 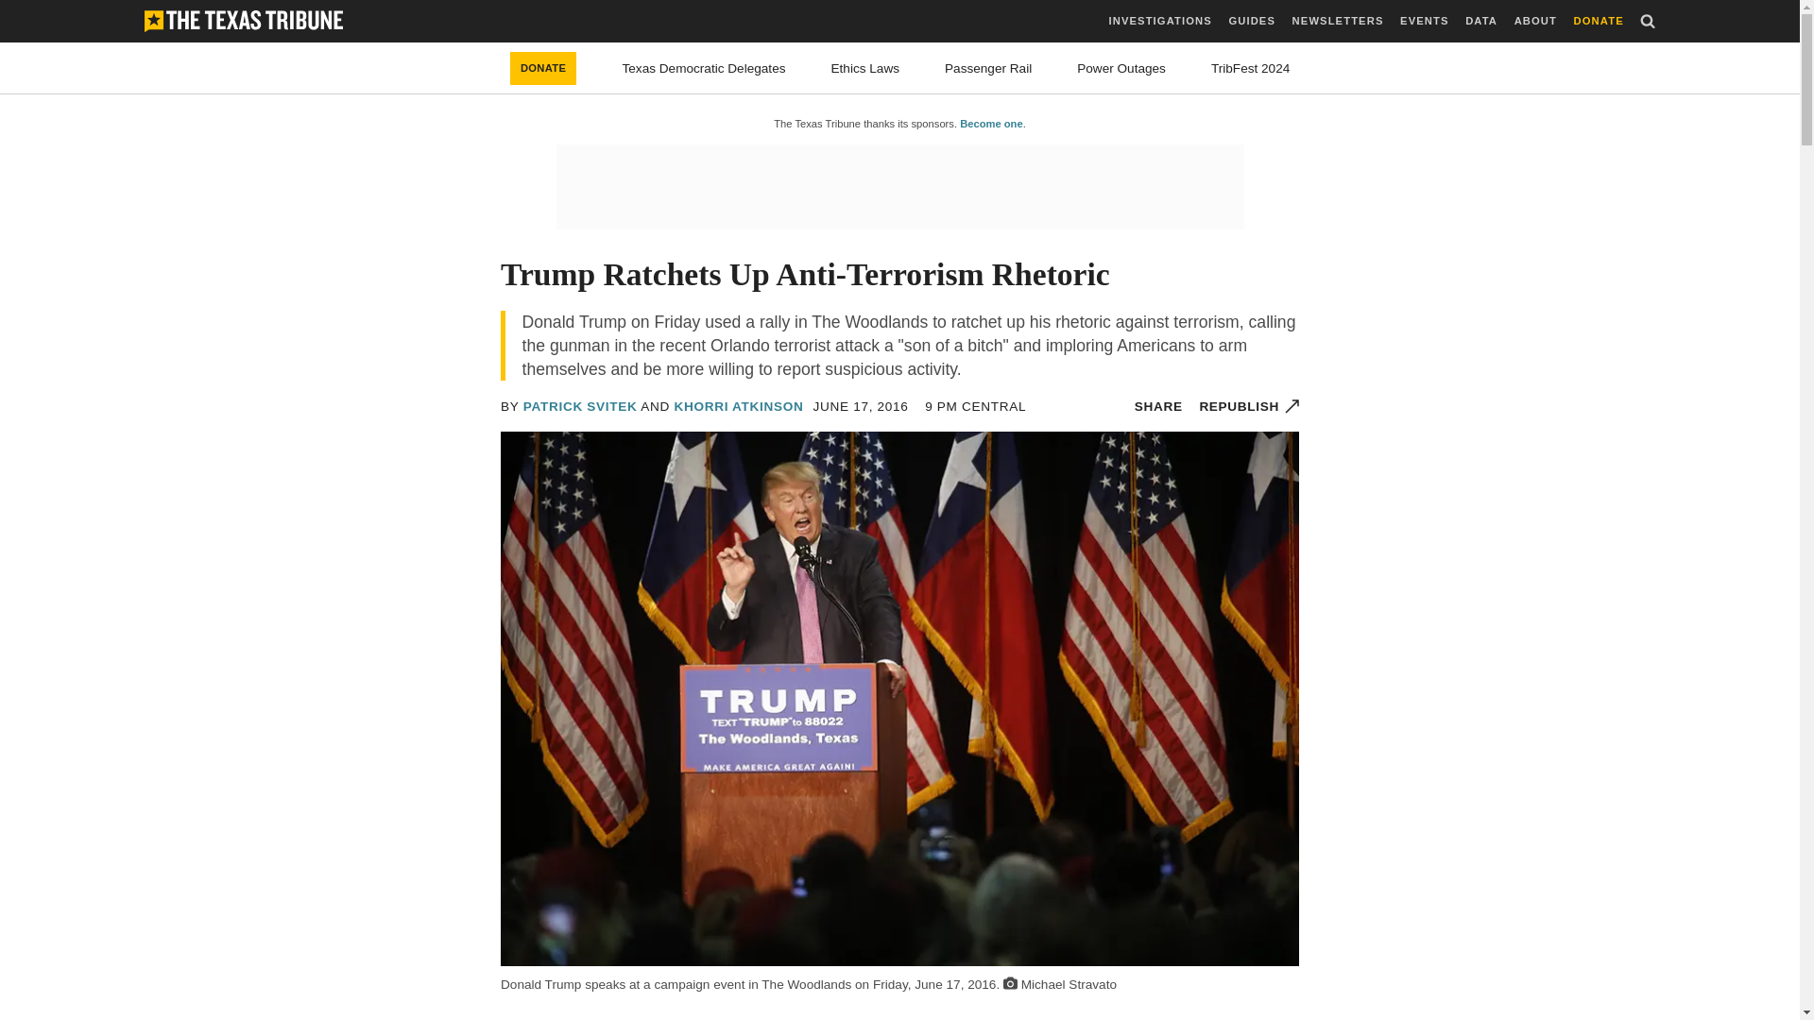 I want to click on DONATE, so click(x=1599, y=21).